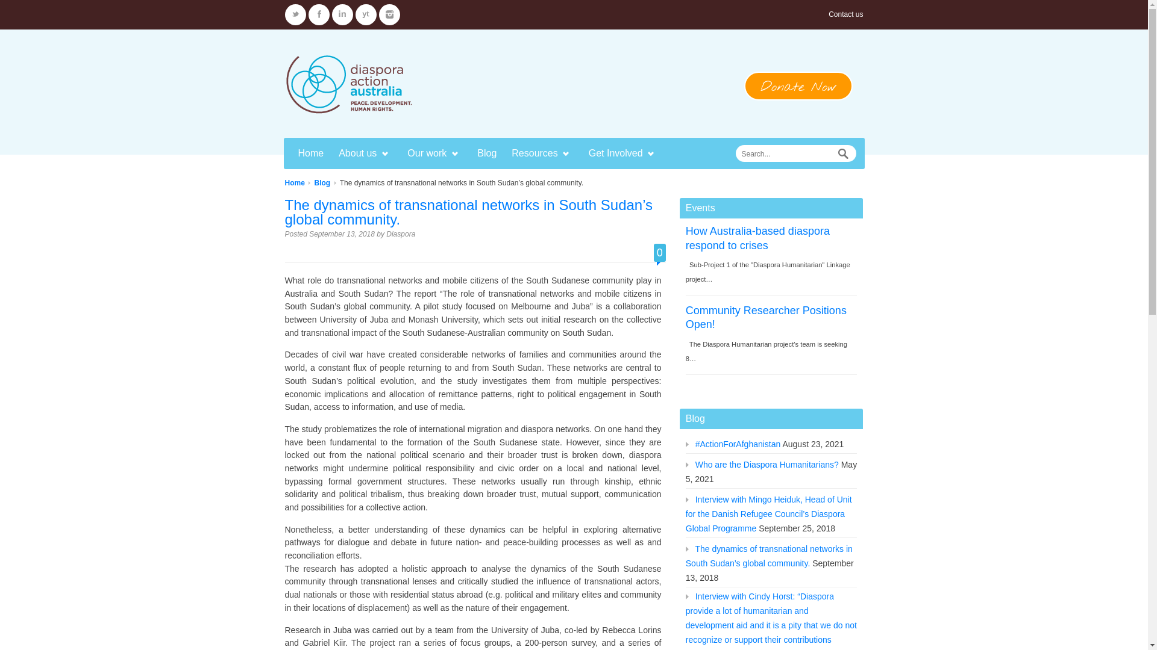  What do you see at coordinates (323, 183) in the screenshot?
I see `Blog` at bounding box center [323, 183].